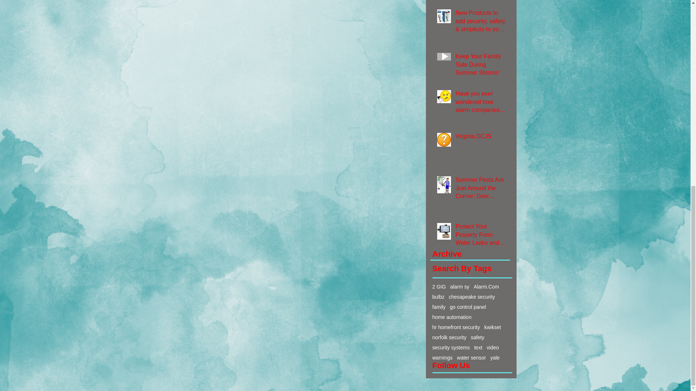 The height and width of the screenshot is (391, 696). I want to click on home automation, so click(452, 317).